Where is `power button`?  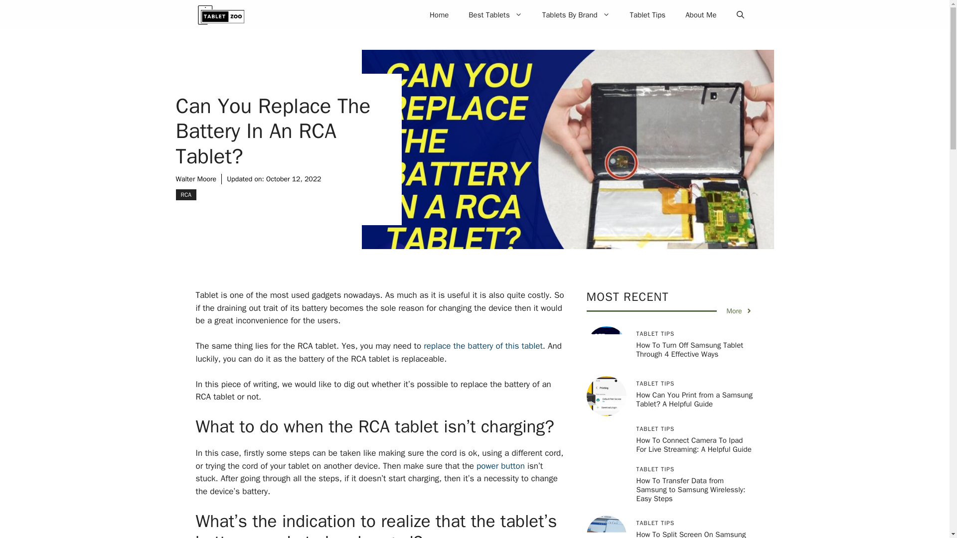 power button is located at coordinates (500, 465).